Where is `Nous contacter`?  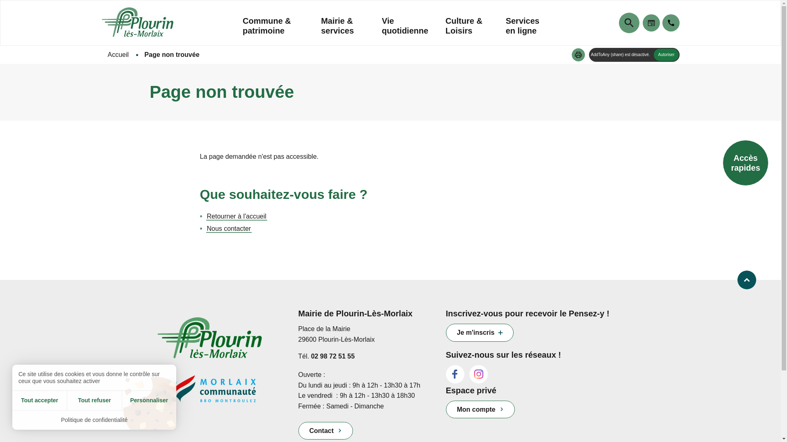 Nous contacter is located at coordinates (229, 229).